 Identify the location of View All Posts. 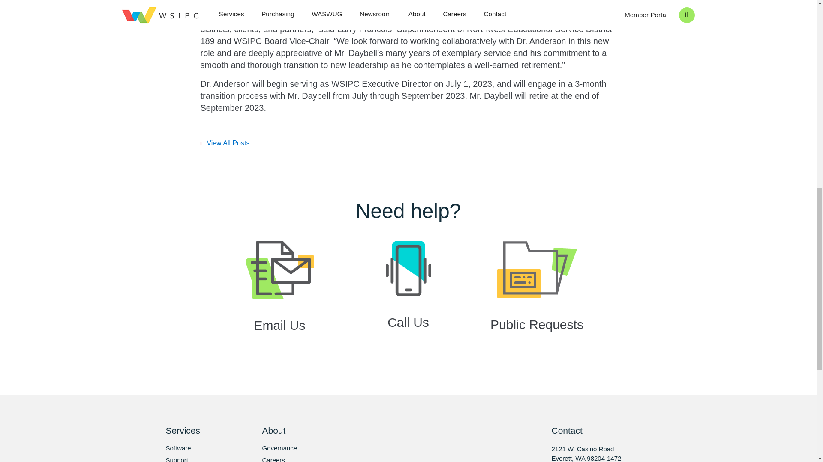
(225, 143).